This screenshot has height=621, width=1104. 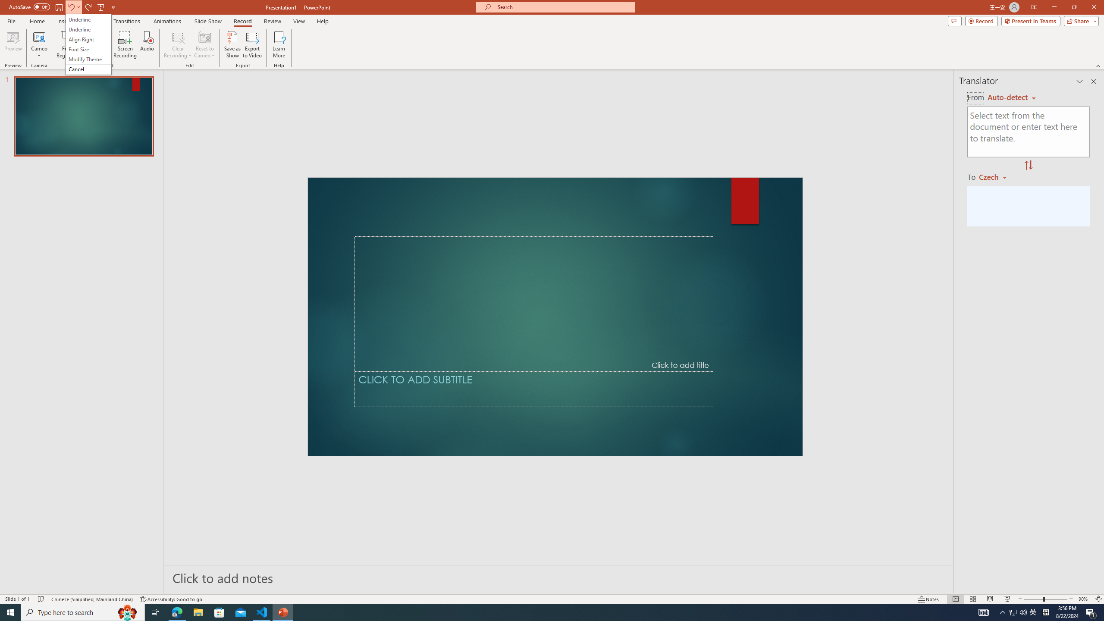 I want to click on Auto-detect, so click(x=1012, y=97).